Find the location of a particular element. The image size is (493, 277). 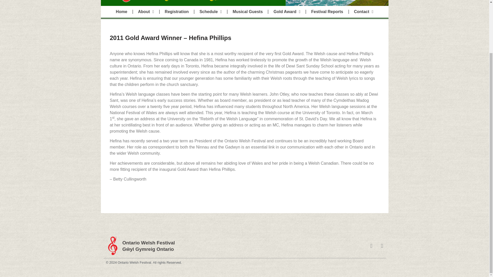

Gold Award is located at coordinates (287, 12).